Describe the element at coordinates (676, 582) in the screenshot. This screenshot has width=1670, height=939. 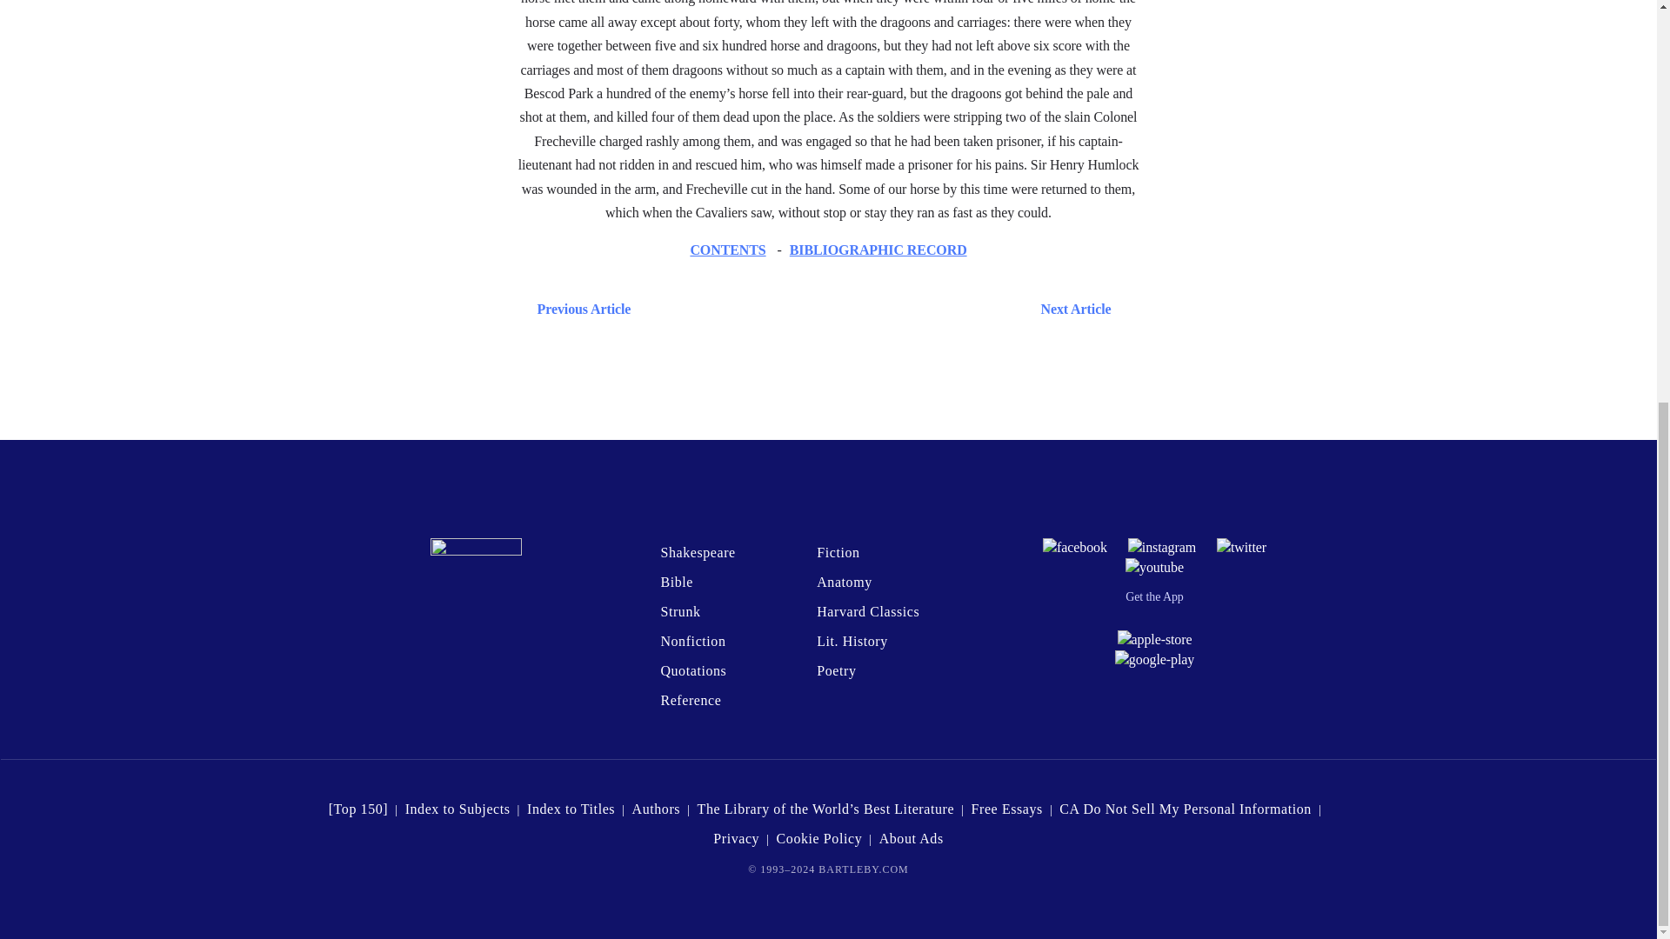
I see `Bible` at that location.